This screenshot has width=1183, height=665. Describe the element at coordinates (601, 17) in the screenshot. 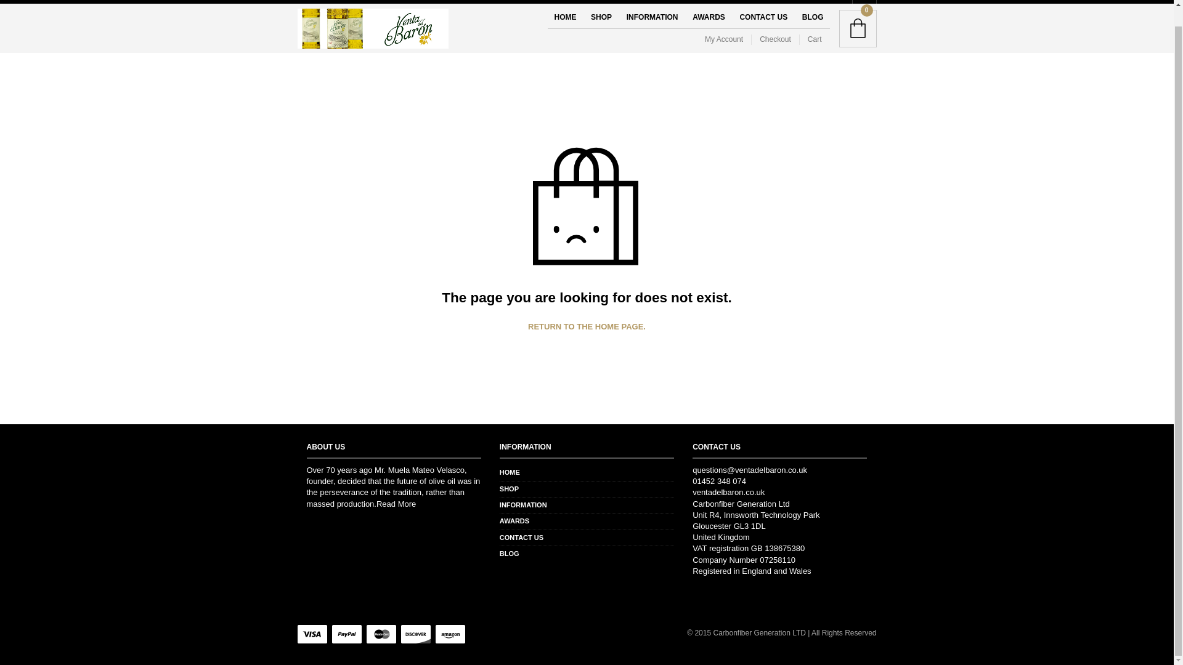

I see `SHOP` at that location.